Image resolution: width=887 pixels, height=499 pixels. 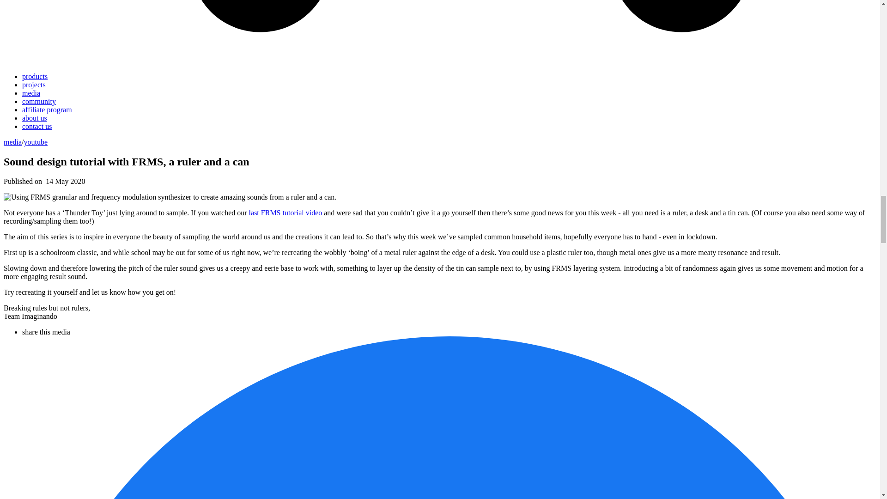 I want to click on projects, so click(x=34, y=85).